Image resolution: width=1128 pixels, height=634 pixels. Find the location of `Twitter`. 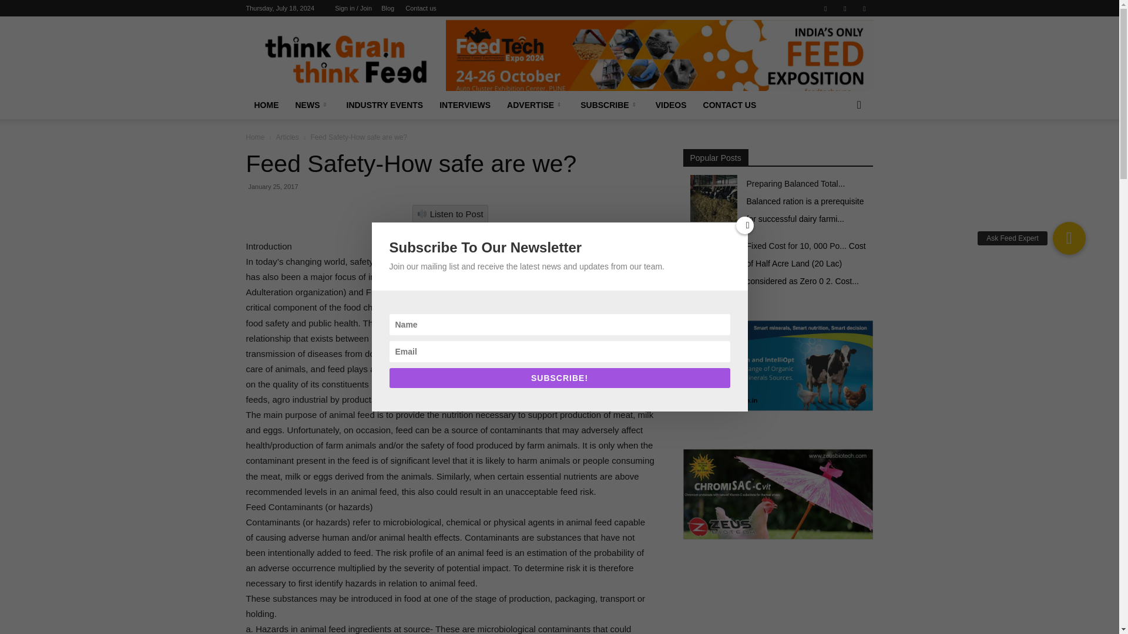

Twitter is located at coordinates (864, 8).